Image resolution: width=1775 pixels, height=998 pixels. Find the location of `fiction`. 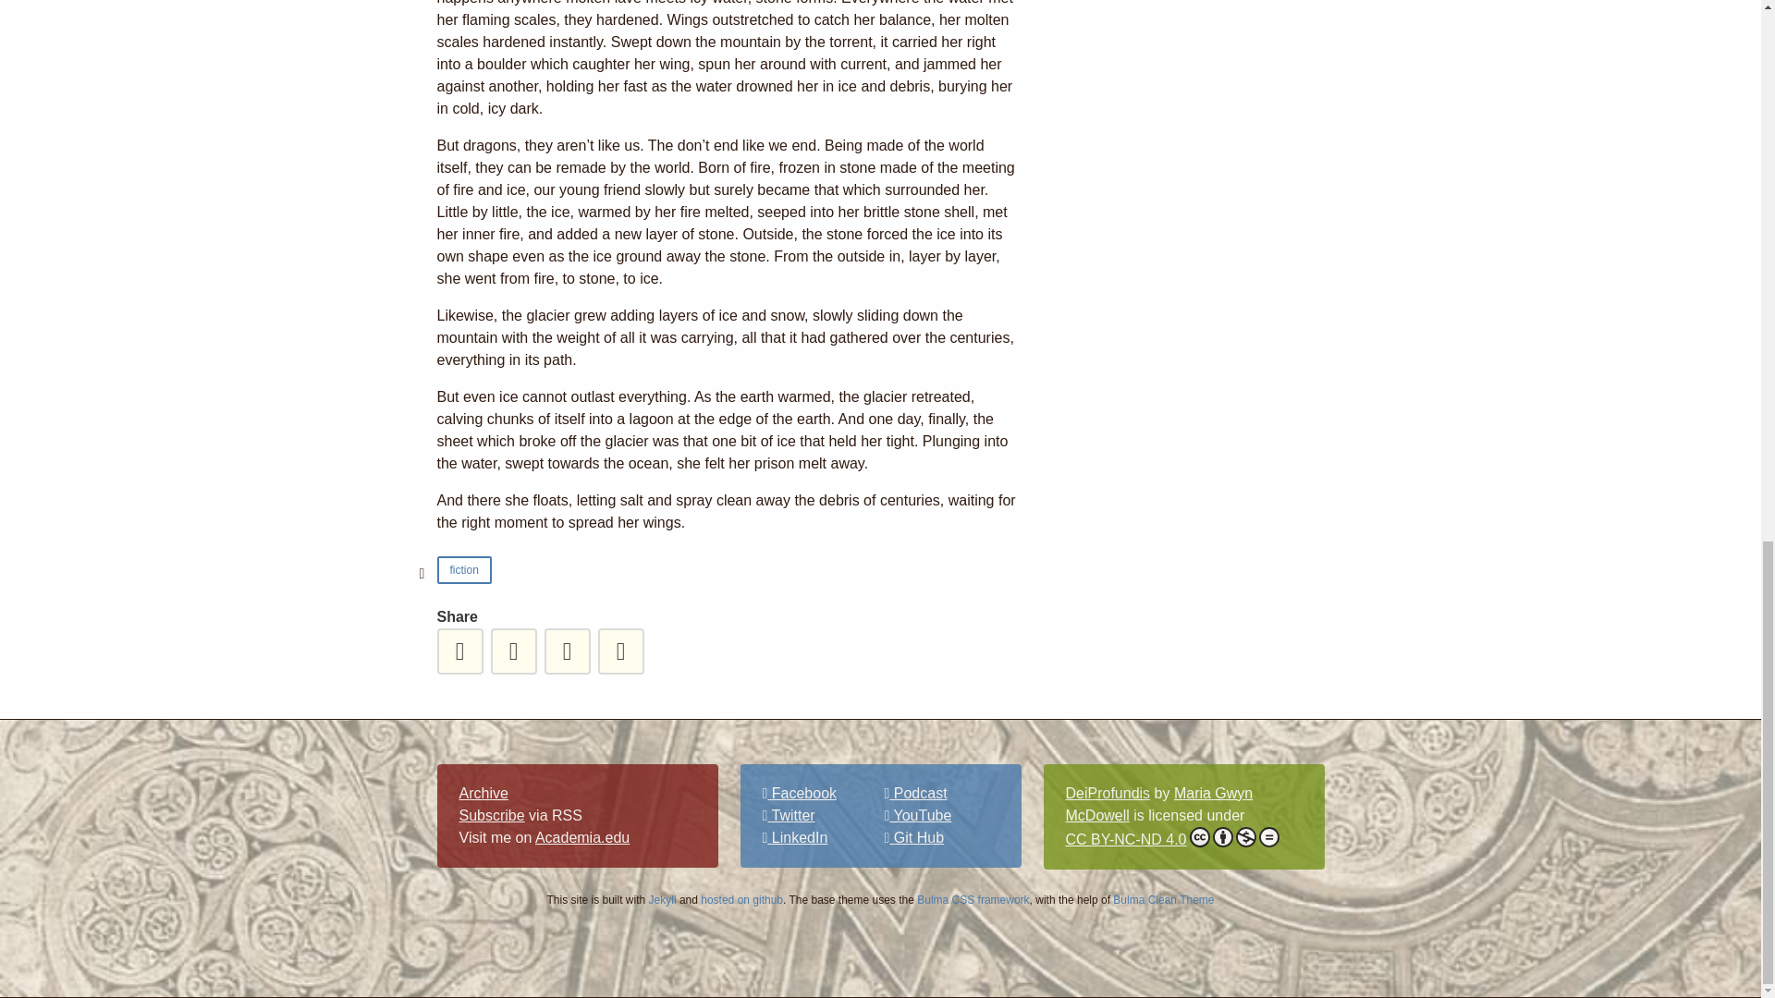

fiction is located at coordinates (464, 569).